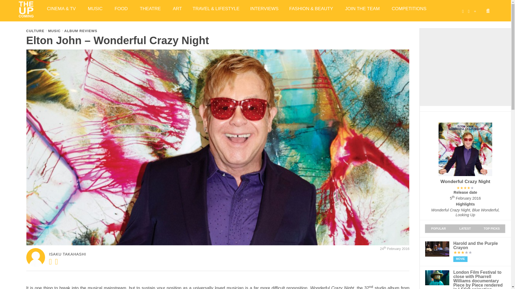 This screenshot has width=515, height=289. Describe the element at coordinates (96, 9) in the screenshot. I see `MUSIC` at that location.